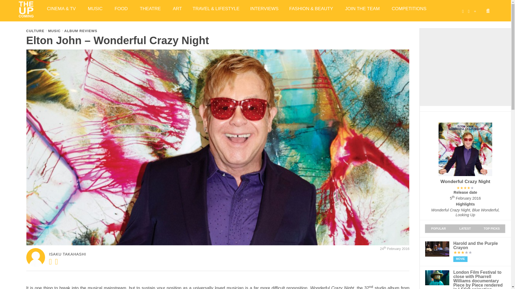 This screenshot has width=515, height=289. Describe the element at coordinates (96, 9) in the screenshot. I see `MUSIC` at that location.